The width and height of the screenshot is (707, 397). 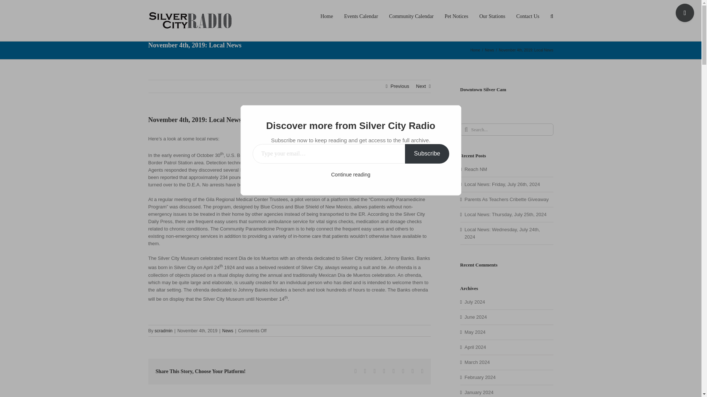 What do you see at coordinates (228, 331) in the screenshot?
I see `News` at bounding box center [228, 331].